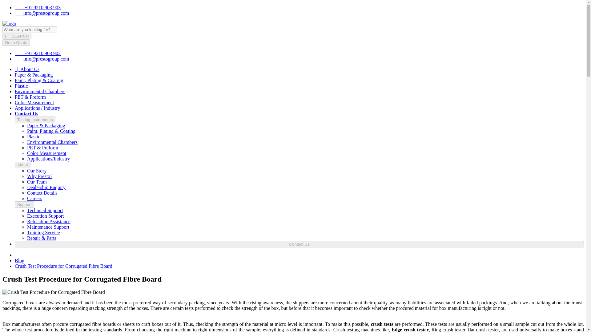 Image resolution: width=591 pixels, height=332 pixels. I want to click on Plastic, so click(21, 86).